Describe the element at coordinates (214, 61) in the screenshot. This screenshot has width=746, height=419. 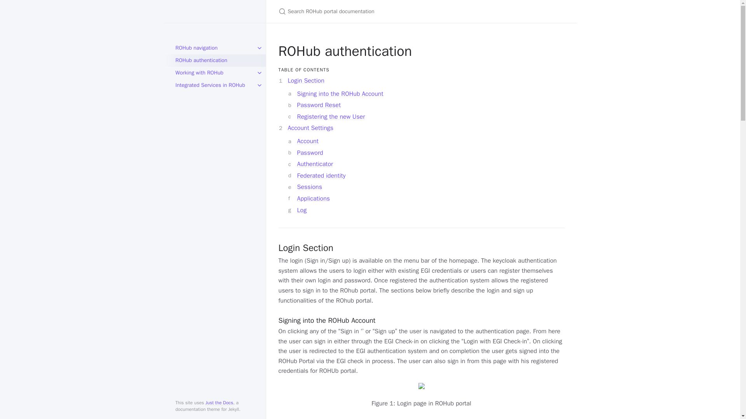
I see `ROHub authentication` at that location.